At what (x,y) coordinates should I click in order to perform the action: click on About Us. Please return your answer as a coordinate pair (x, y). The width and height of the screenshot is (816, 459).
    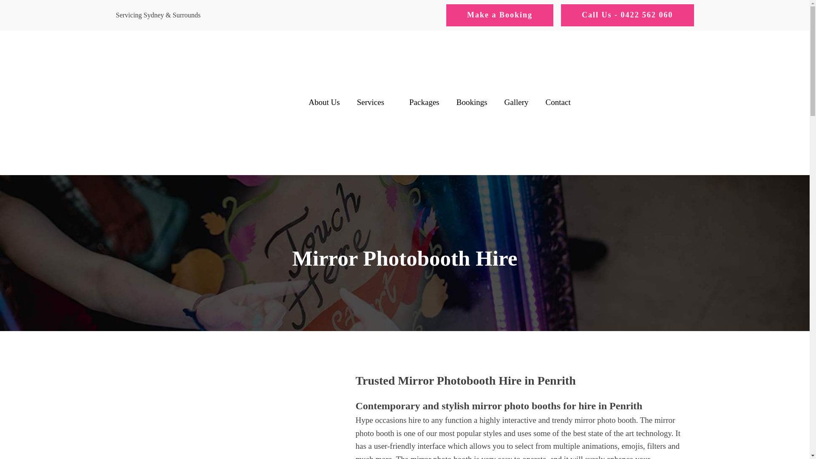
    Looking at the image, I should click on (324, 102).